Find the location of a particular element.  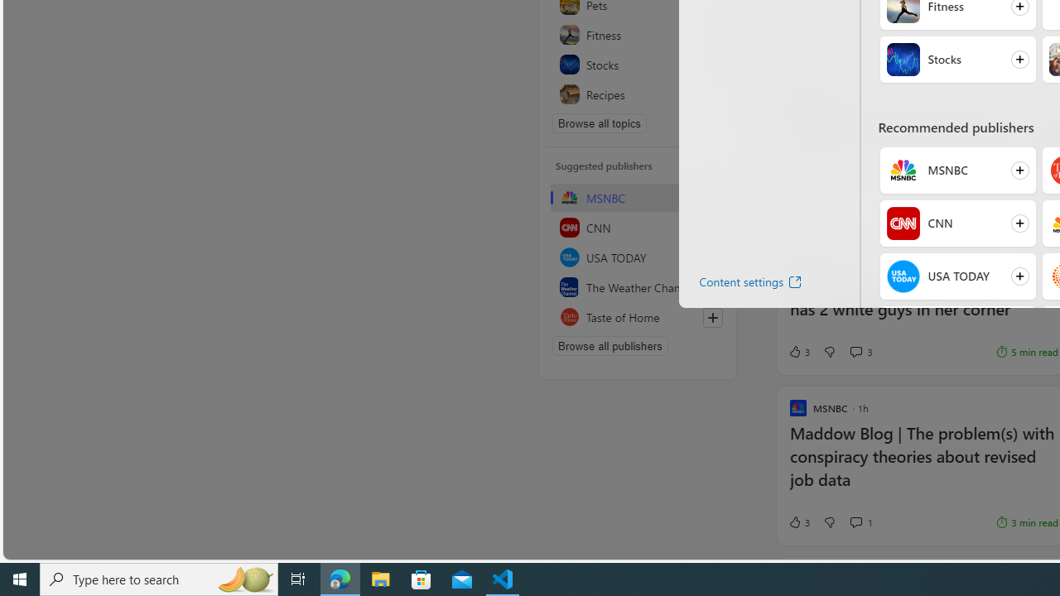

5 Like is located at coordinates (798, 204).